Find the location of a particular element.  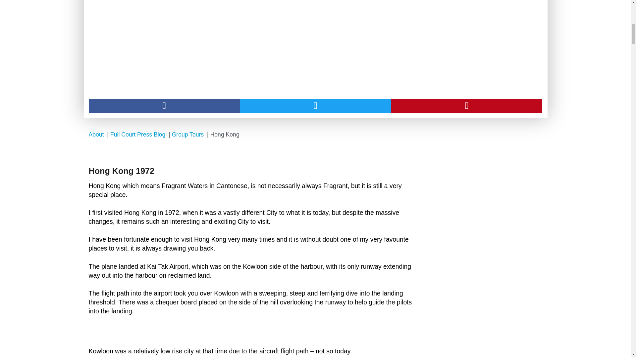

Group Tours is located at coordinates (188, 134).